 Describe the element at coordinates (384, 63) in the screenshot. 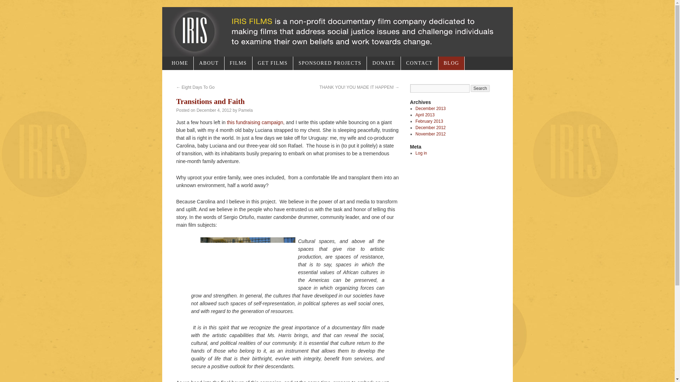

I see `DONATE` at that location.